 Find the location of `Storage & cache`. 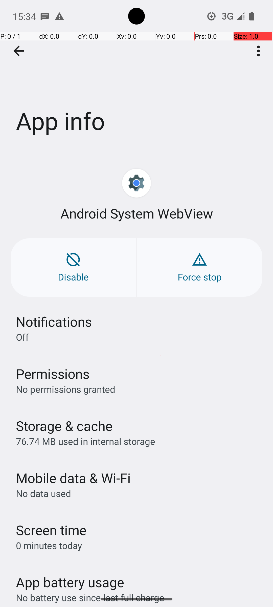

Storage & cache is located at coordinates (64, 426).